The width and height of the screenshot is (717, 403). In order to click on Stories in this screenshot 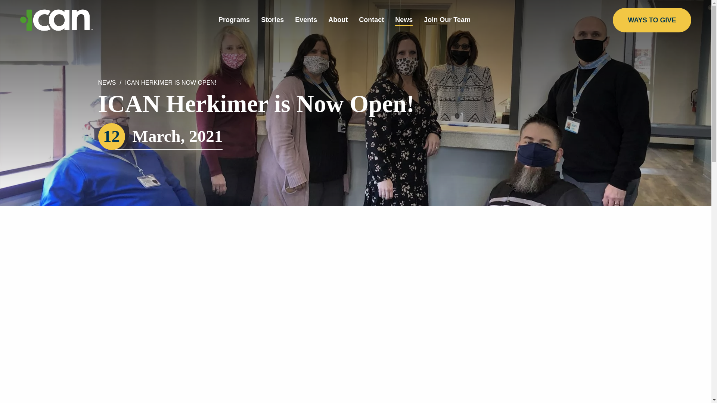, I will do `click(272, 19)`.